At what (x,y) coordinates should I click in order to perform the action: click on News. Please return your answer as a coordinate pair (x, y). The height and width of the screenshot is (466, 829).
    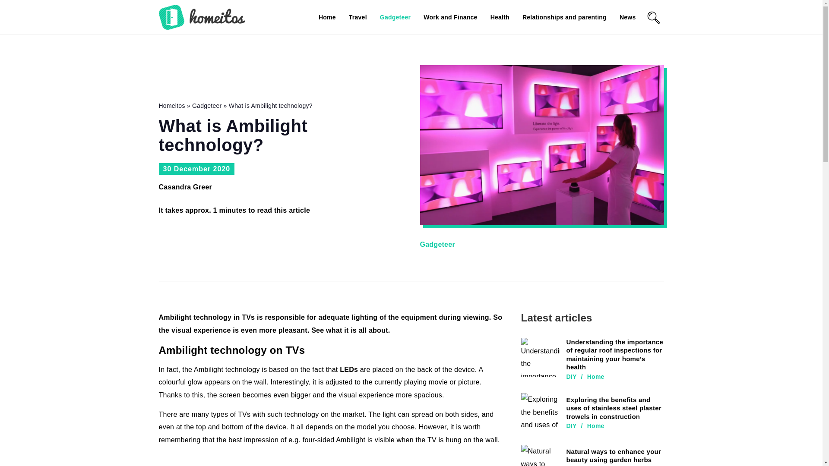
    Looking at the image, I should click on (627, 17).